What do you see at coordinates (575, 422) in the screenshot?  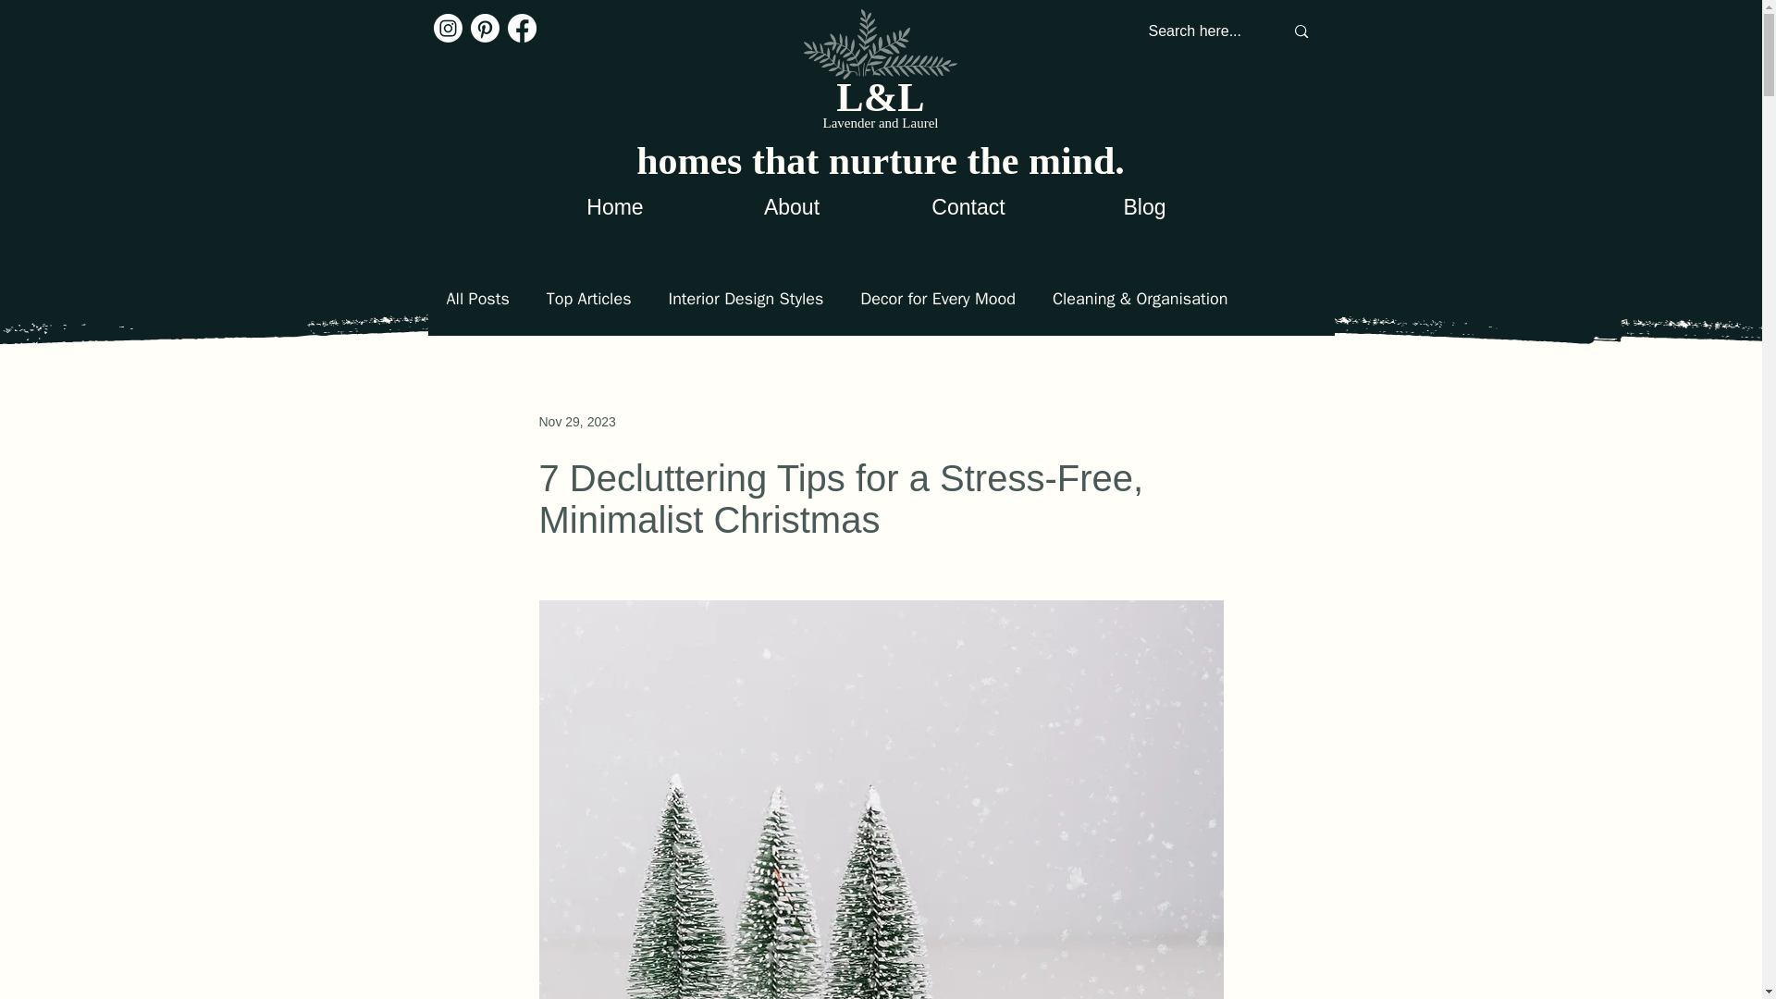 I see `Nov 29, 2023` at bounding box center [575, 422].